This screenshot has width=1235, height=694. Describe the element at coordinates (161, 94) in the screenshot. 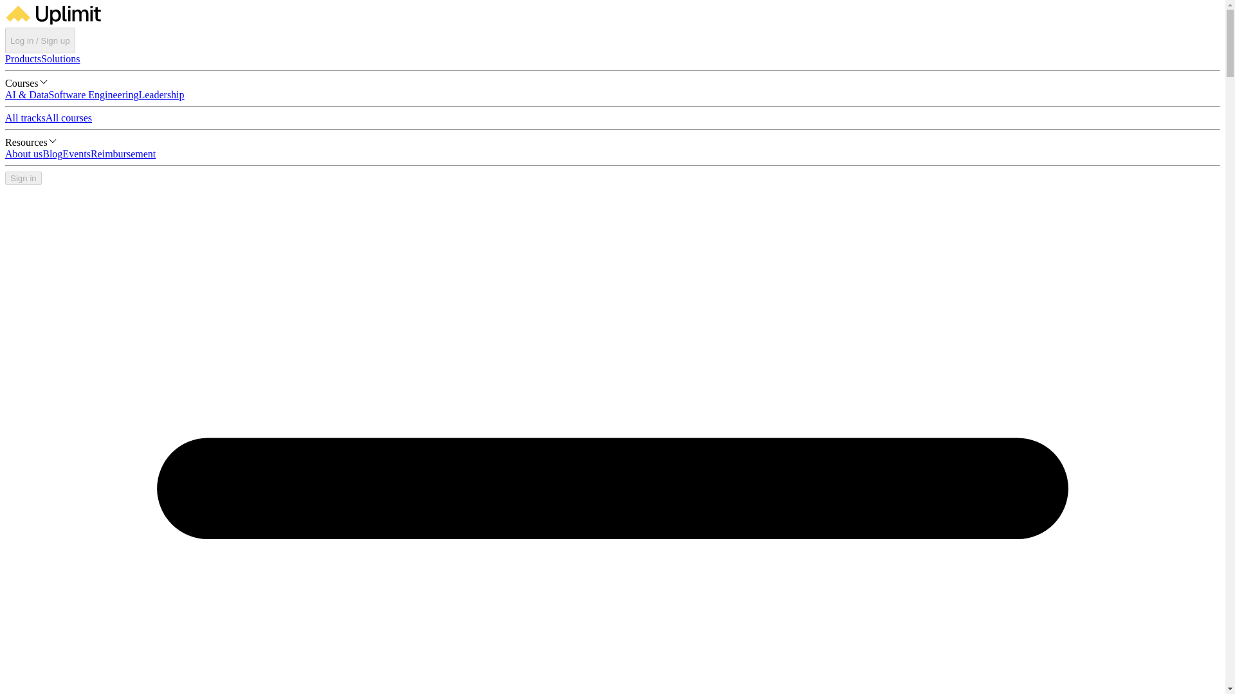

I see `Leadership` at that location.